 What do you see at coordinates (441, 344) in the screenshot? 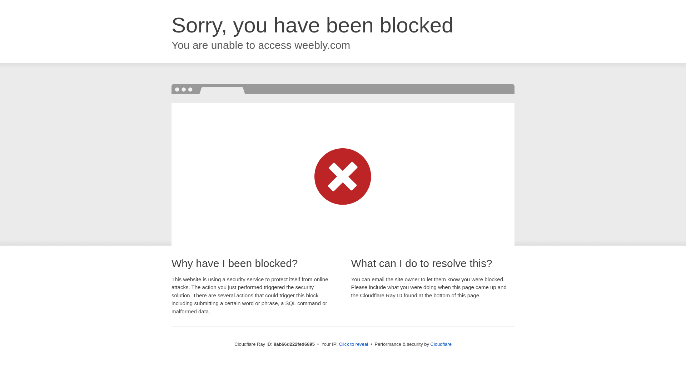
I see `Cloudflare` at bounding box center [441, 344].